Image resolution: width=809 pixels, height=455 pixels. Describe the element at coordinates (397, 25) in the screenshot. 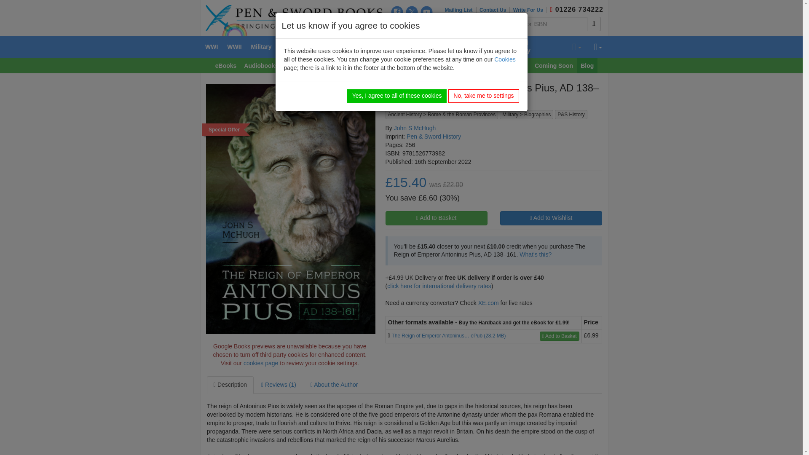

I see `Instagram` at that location.